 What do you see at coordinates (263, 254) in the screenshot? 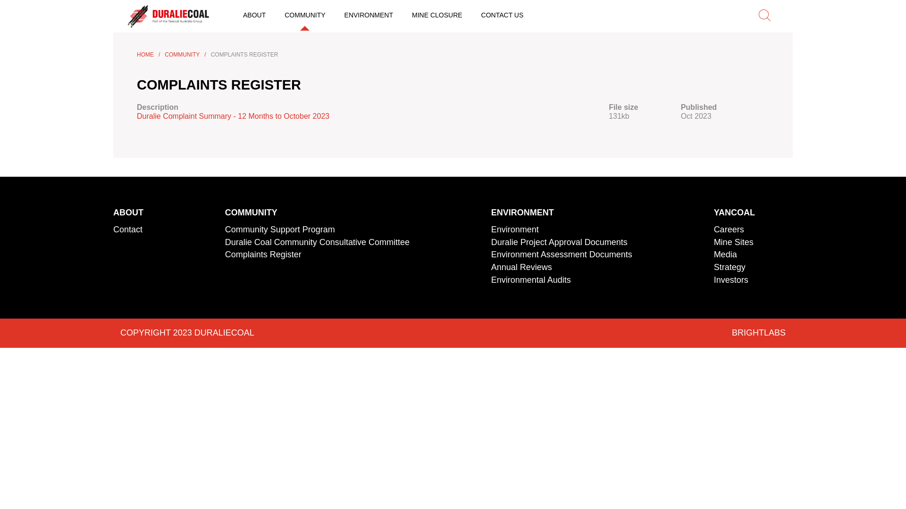
I see `Complaints Register` at bounding box center [263, 254].